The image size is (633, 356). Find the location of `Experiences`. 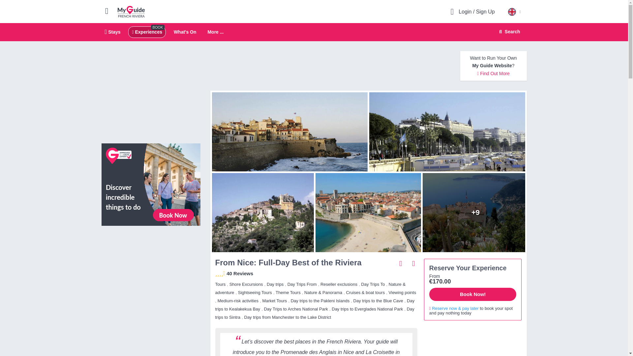

Experiences is located at coordinates (449, 132).